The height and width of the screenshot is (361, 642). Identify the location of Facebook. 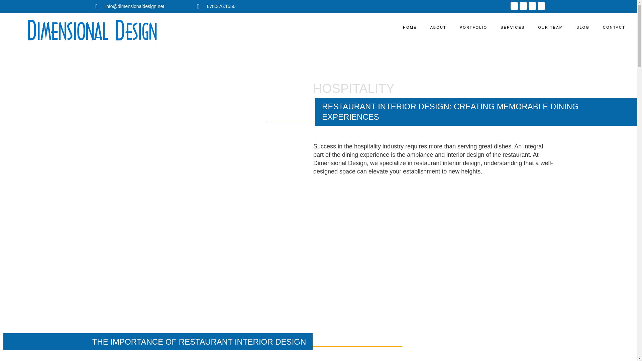
(514, 6).